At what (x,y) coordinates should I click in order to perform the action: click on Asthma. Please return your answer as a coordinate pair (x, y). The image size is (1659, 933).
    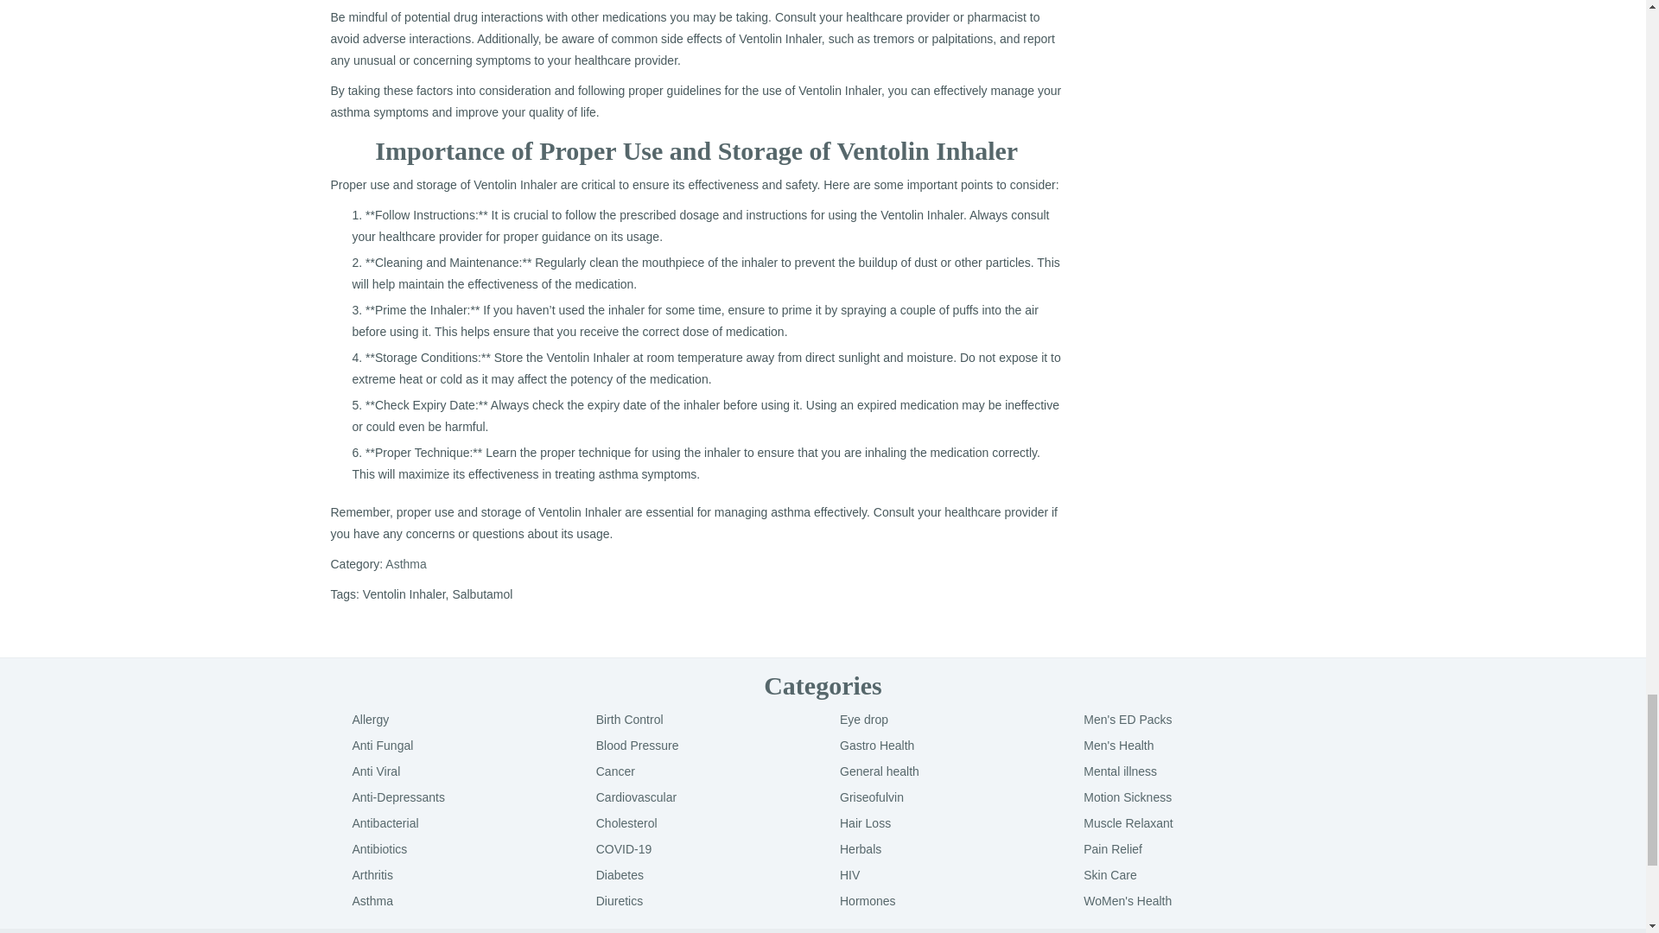
    Looking at the image, I should click on (372, 900).